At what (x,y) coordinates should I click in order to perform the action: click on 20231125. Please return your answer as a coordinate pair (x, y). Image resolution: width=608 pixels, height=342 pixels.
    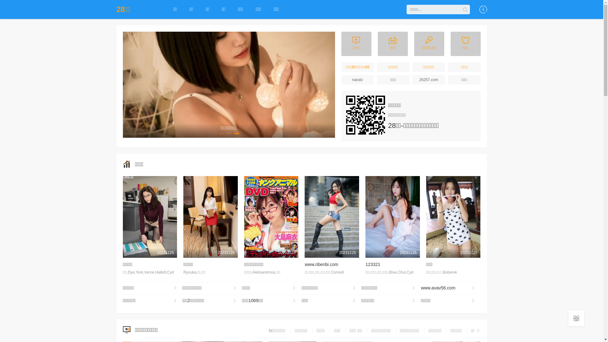
    Looking at the image, I should click on (271, 217).